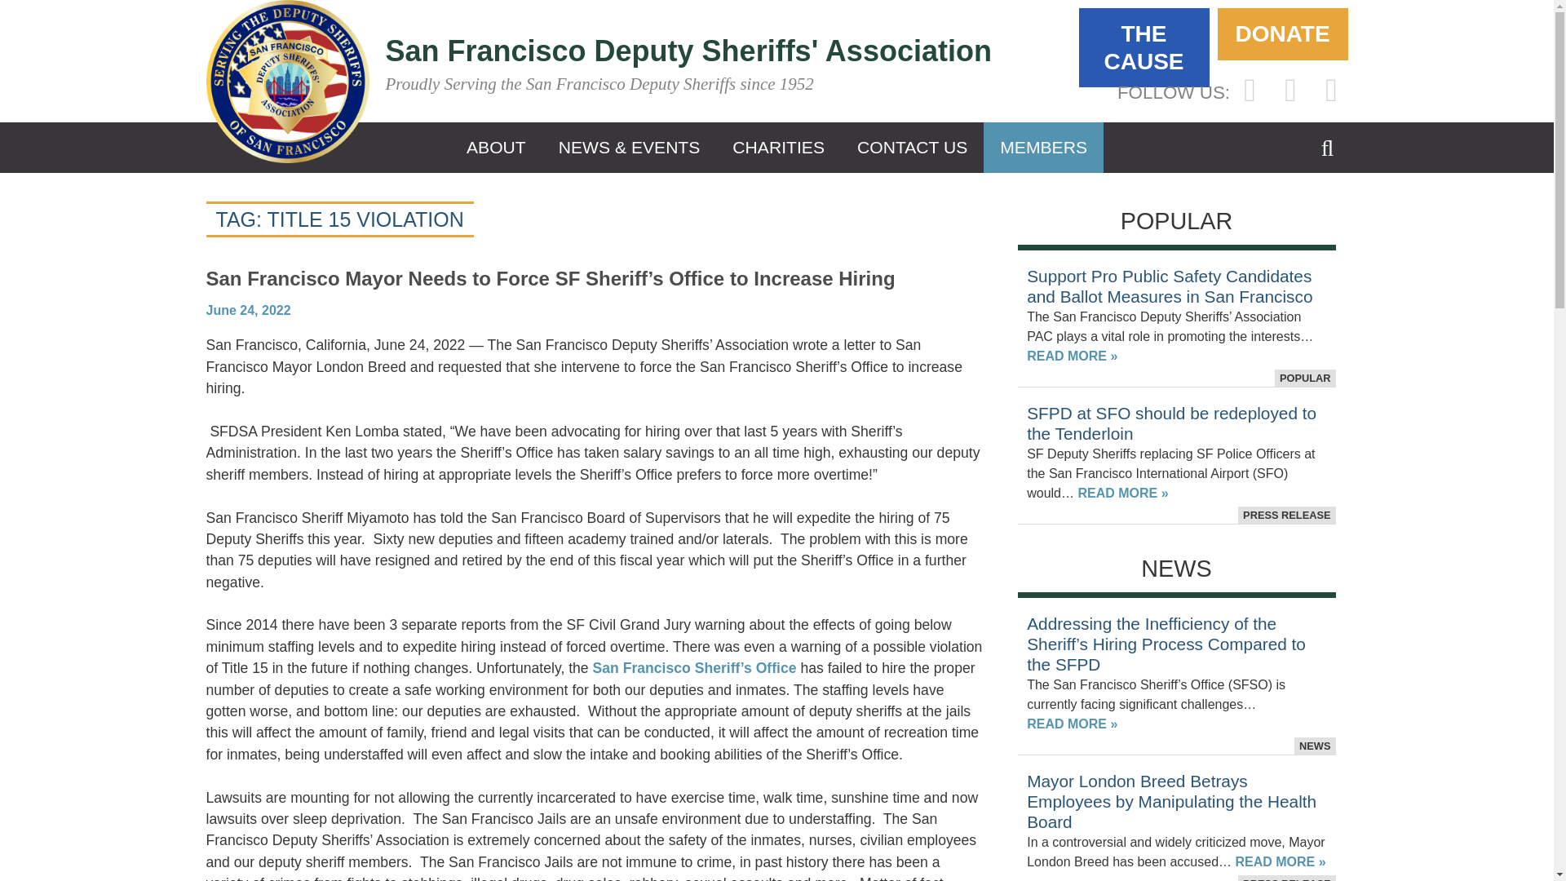 This screenshot has width=1566, height=881. Describe the element at coordinates (1328, 160) in the screenshot. I see `Search` at that location.